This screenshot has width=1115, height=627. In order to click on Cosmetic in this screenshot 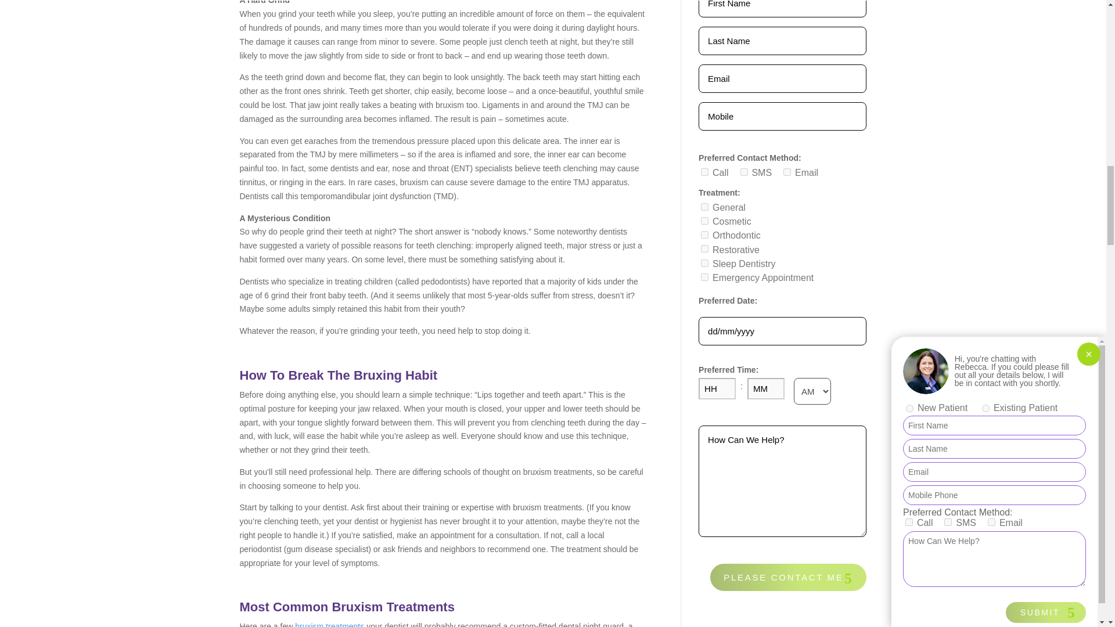, I will do `click(704, 221)`.